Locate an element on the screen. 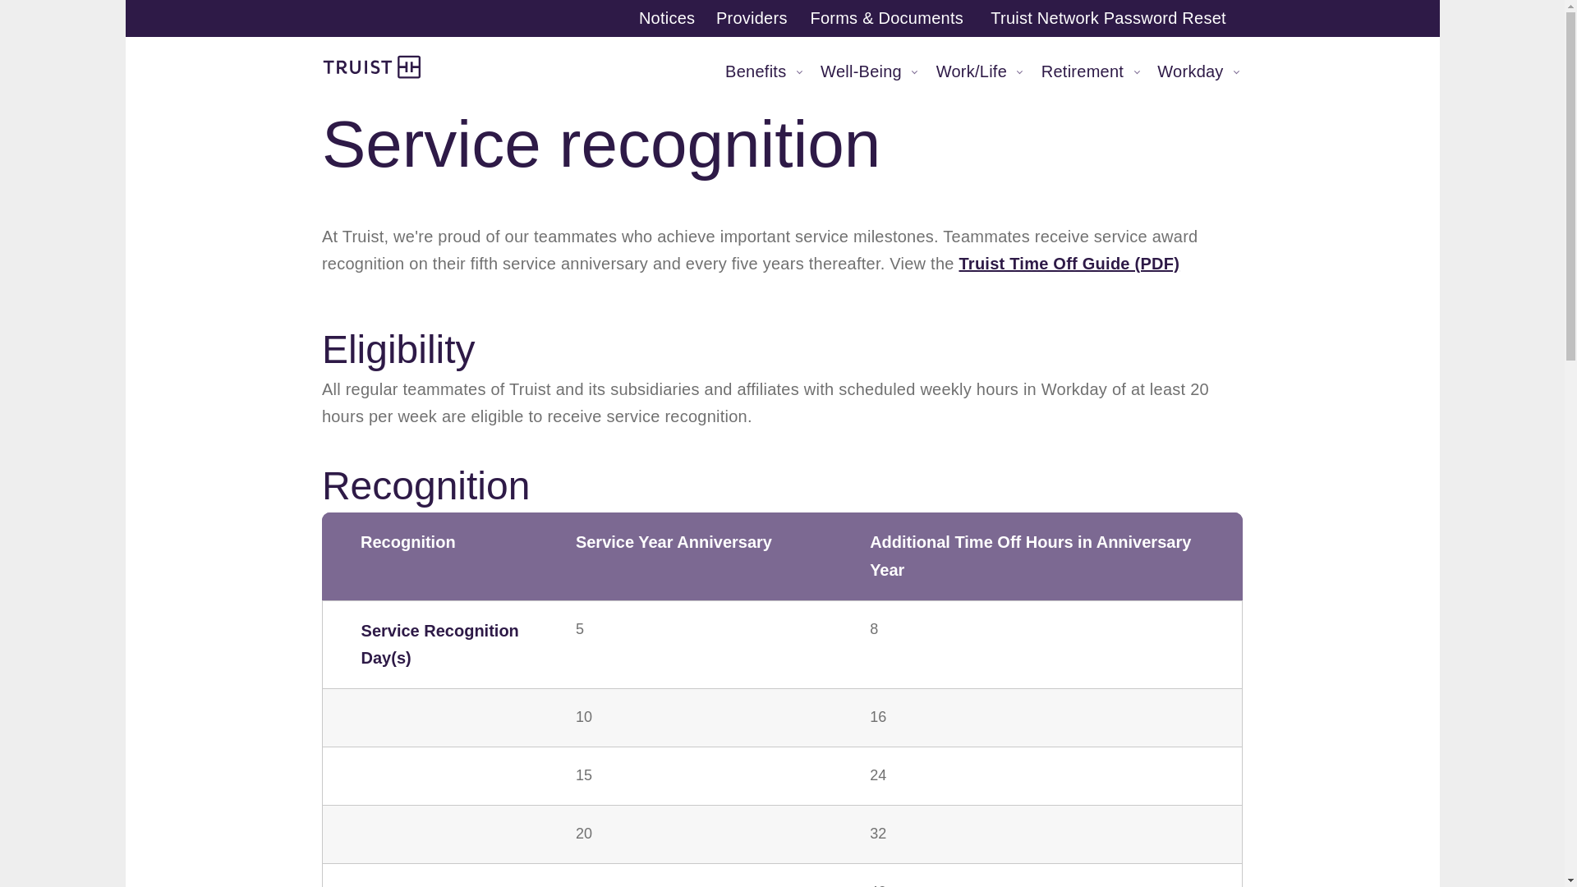 The height and width of the screenshot is (887, 1577). Providers is located at coordinates (669, 18).